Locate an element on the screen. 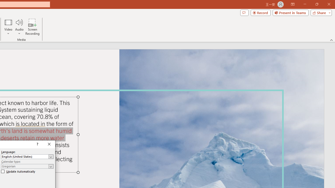  Audio is located at coordinates (19, 27).